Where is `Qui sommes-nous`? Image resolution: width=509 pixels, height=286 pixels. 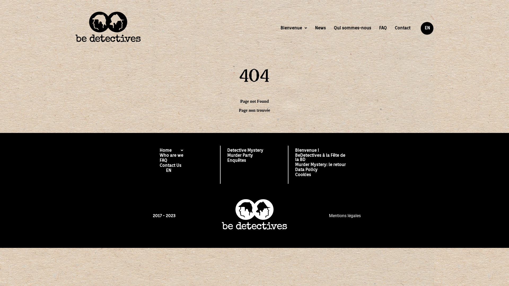
Qui sommes-nous is located at coordinates (353, 28).